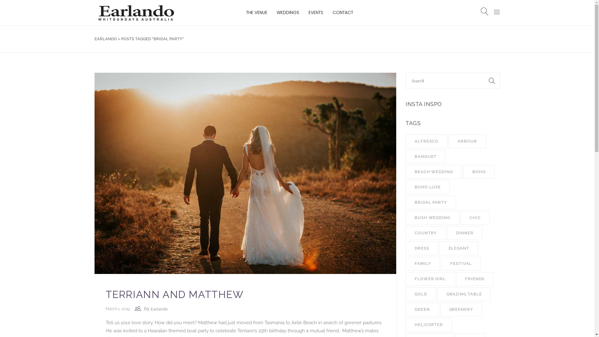  I want to click on BUSH WEDDING, so click(432, 218).